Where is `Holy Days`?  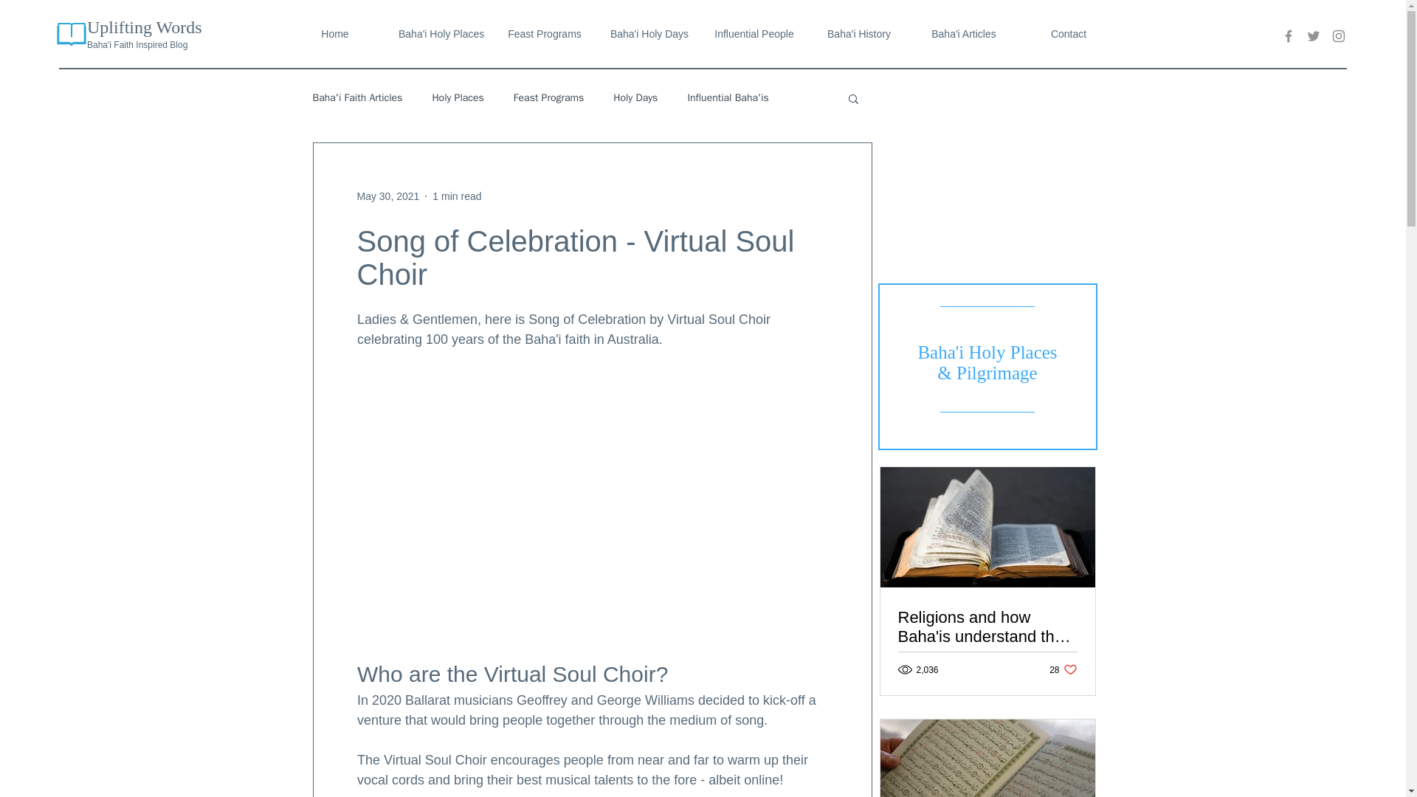
Holy Days is located at coordinates (635, 97).